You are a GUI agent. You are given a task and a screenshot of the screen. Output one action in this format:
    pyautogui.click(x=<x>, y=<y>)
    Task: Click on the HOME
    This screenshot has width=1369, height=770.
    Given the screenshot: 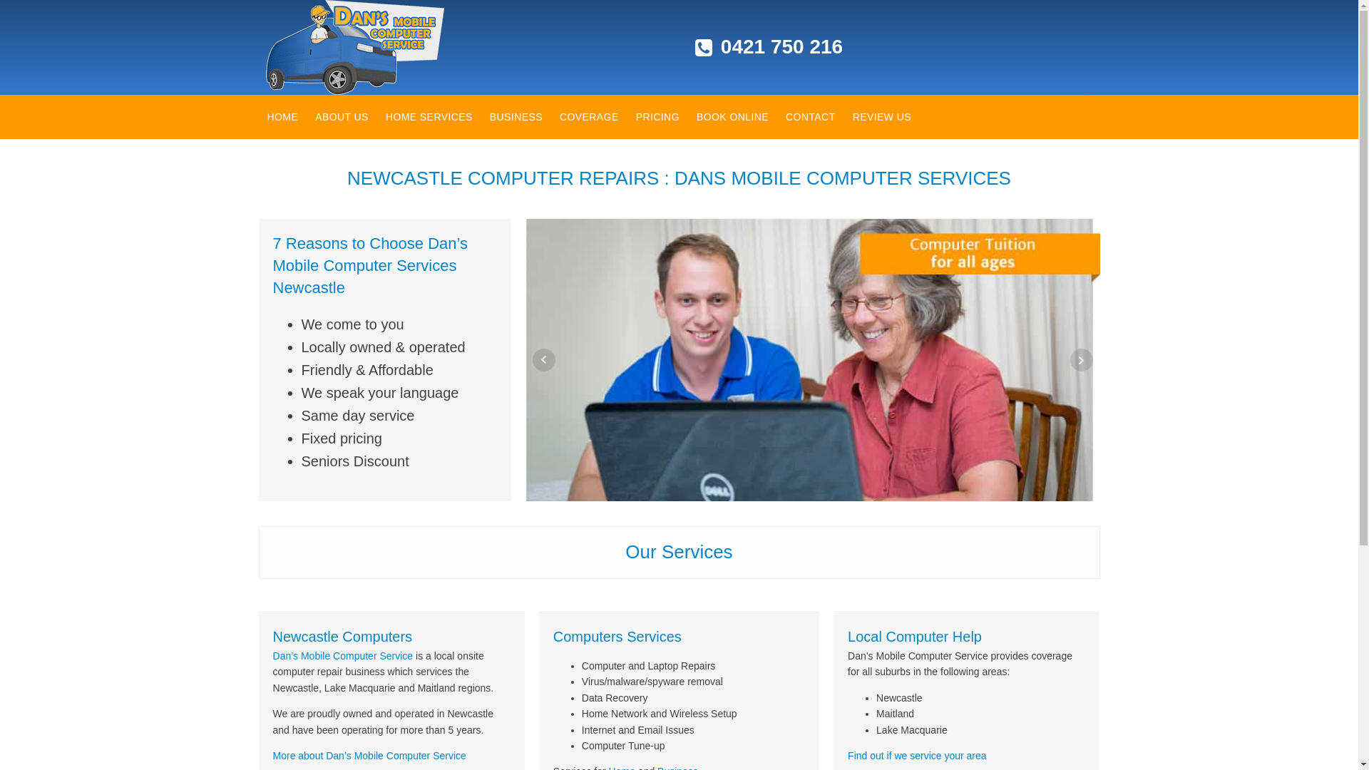 What is the action you would take?
    pyautogui.click(x=282, y=117)
    